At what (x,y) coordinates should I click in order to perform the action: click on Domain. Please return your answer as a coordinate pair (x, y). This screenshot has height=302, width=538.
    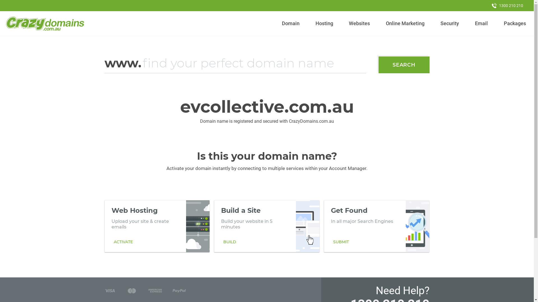
    Looking at the image, I should click on (291, 23).